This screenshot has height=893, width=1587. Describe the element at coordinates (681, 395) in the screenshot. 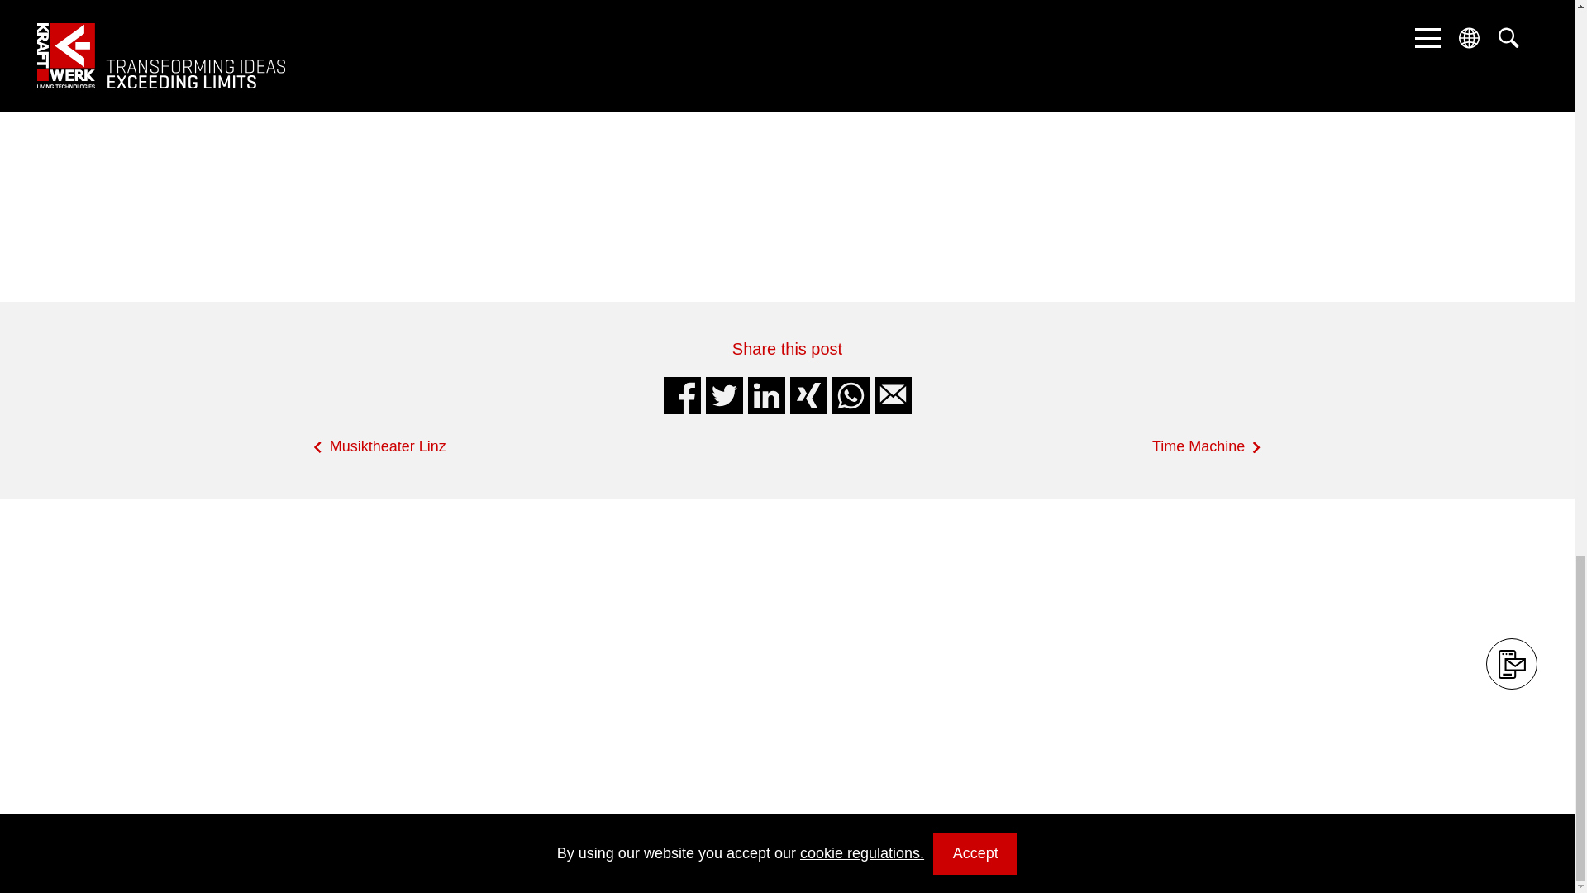

I see `Share via Facebook` at that location.